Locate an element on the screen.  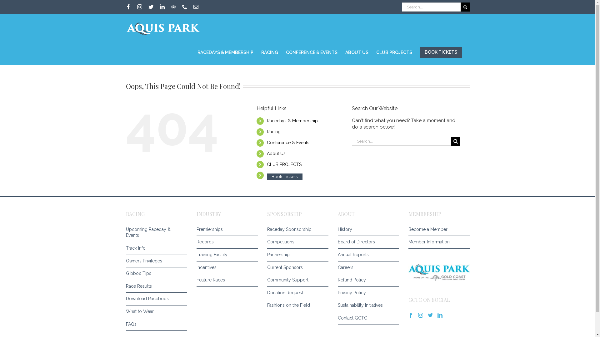
Email is located at coordinates (196, 7).